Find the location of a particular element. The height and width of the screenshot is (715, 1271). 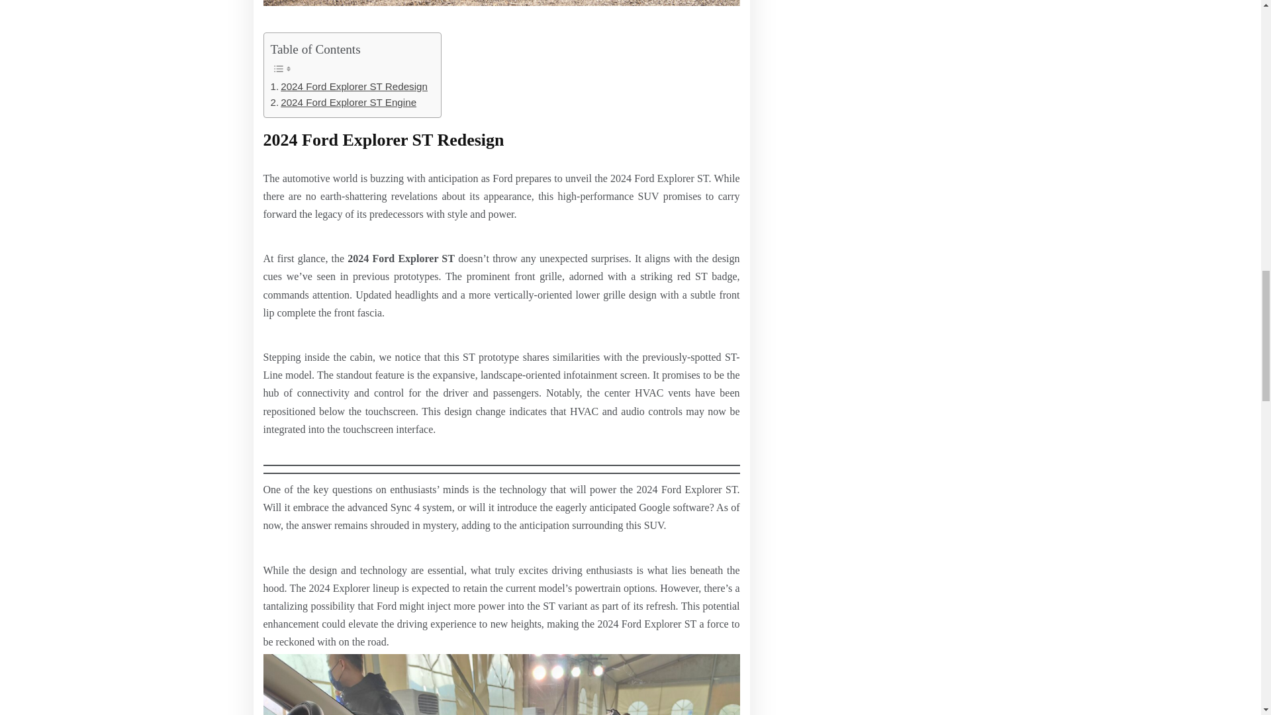

2024 Ford Explorer ST Redesign is located at coordinates (501, 683).